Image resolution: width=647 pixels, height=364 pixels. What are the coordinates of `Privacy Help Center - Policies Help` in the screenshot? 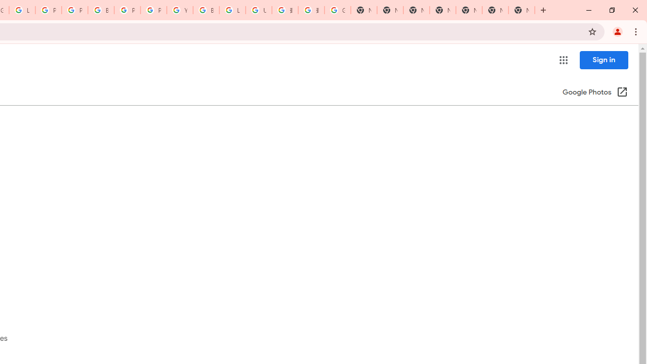 It's located at (49, 10).